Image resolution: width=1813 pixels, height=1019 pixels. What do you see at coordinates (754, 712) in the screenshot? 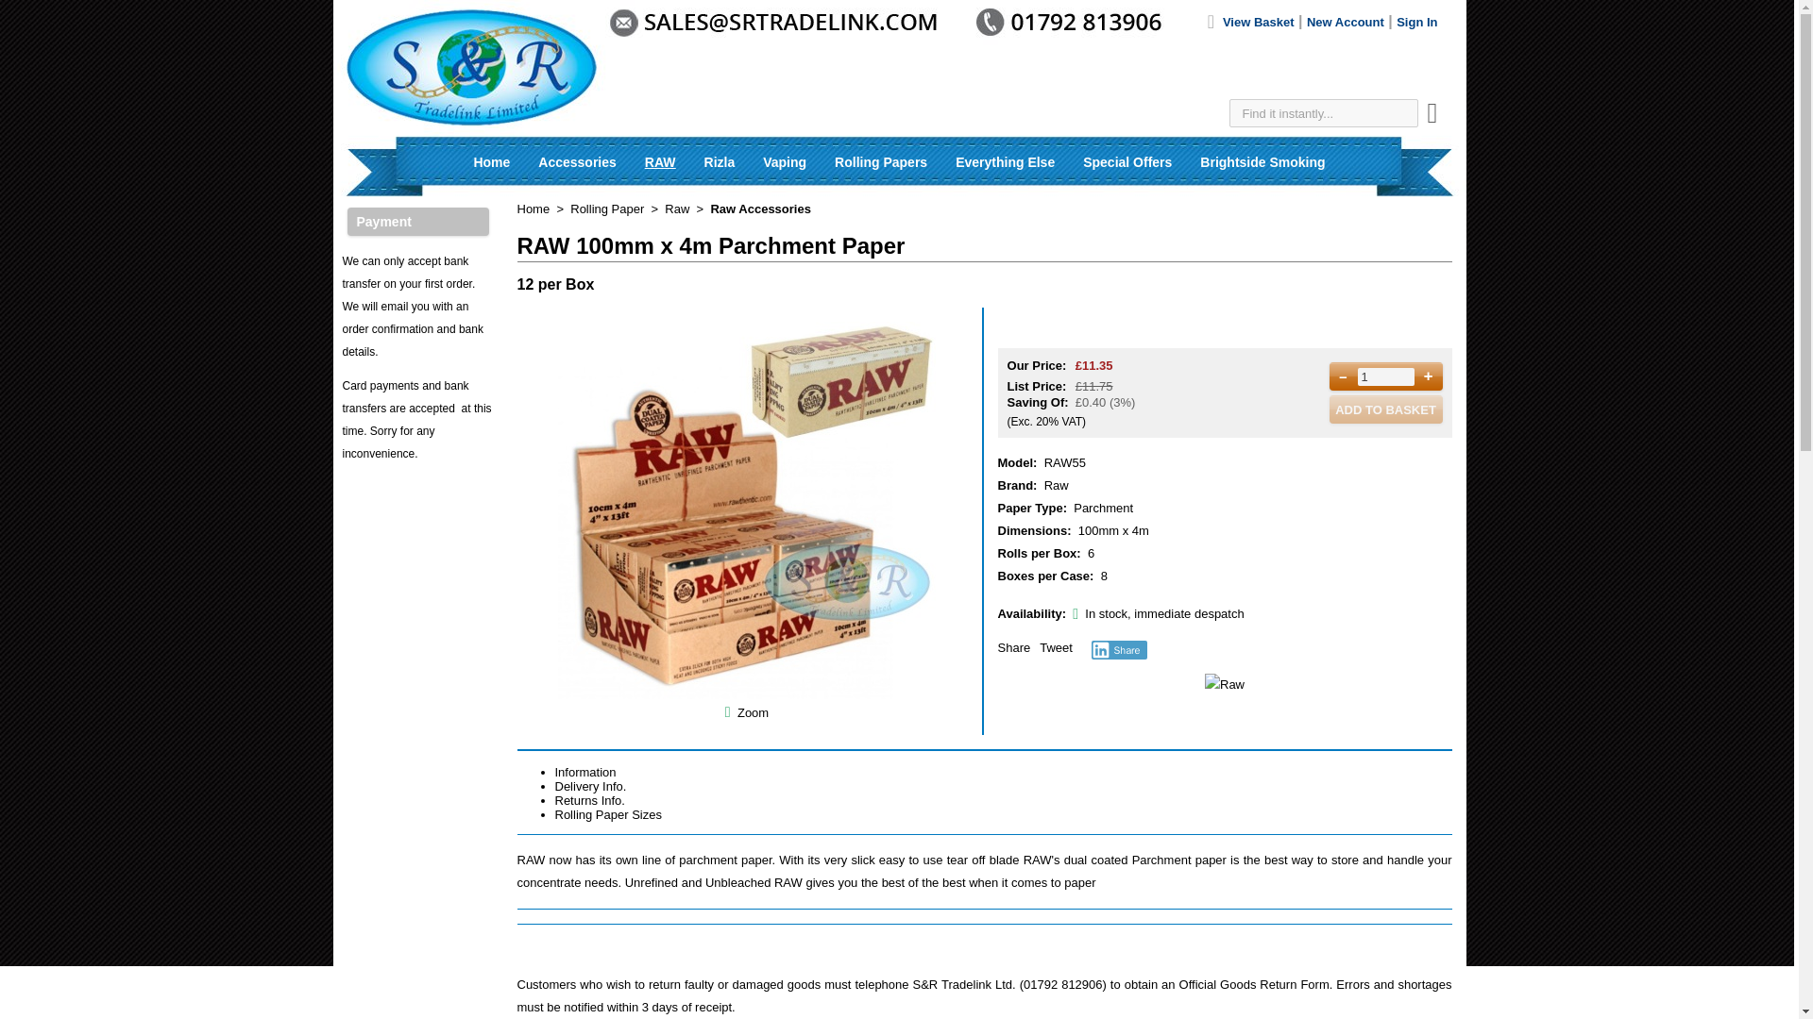
I see `RAW 100mm x 4m Parchment Paper` at bounding box center [754, 712].